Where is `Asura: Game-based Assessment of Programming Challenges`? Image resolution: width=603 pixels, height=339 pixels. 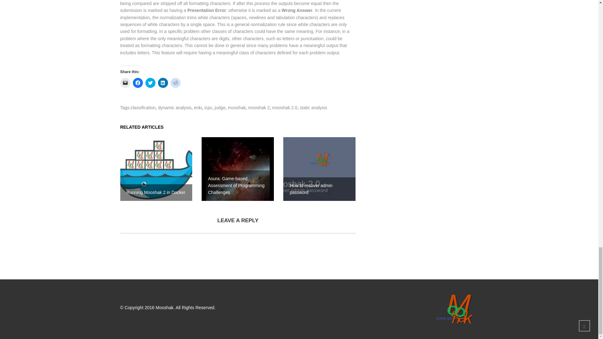
Asura: Game-based Assessment of Programming Challenges is located at coordinates (237, 169).